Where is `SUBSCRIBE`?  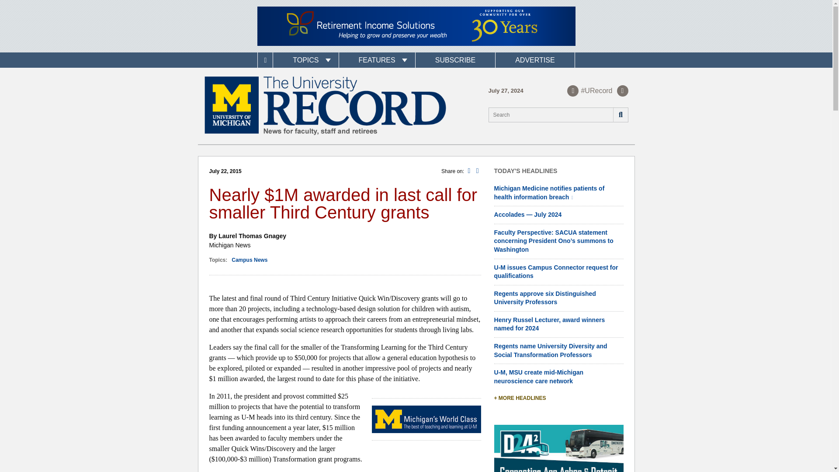 SUBSCRIBE is located at coordinates (455, 60).